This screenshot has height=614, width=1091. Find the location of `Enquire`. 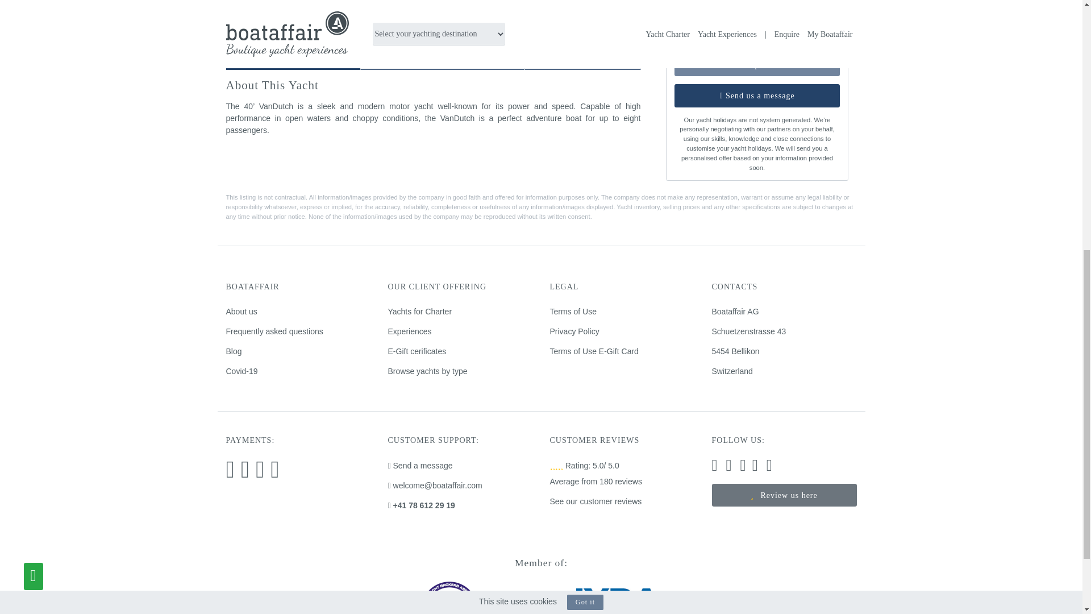

Enquire is located at coordinates (757, 64).